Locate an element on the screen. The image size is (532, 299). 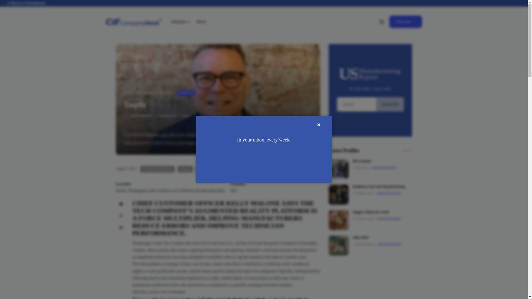
Supply Chains for Good is located at coordinates (339, 220).